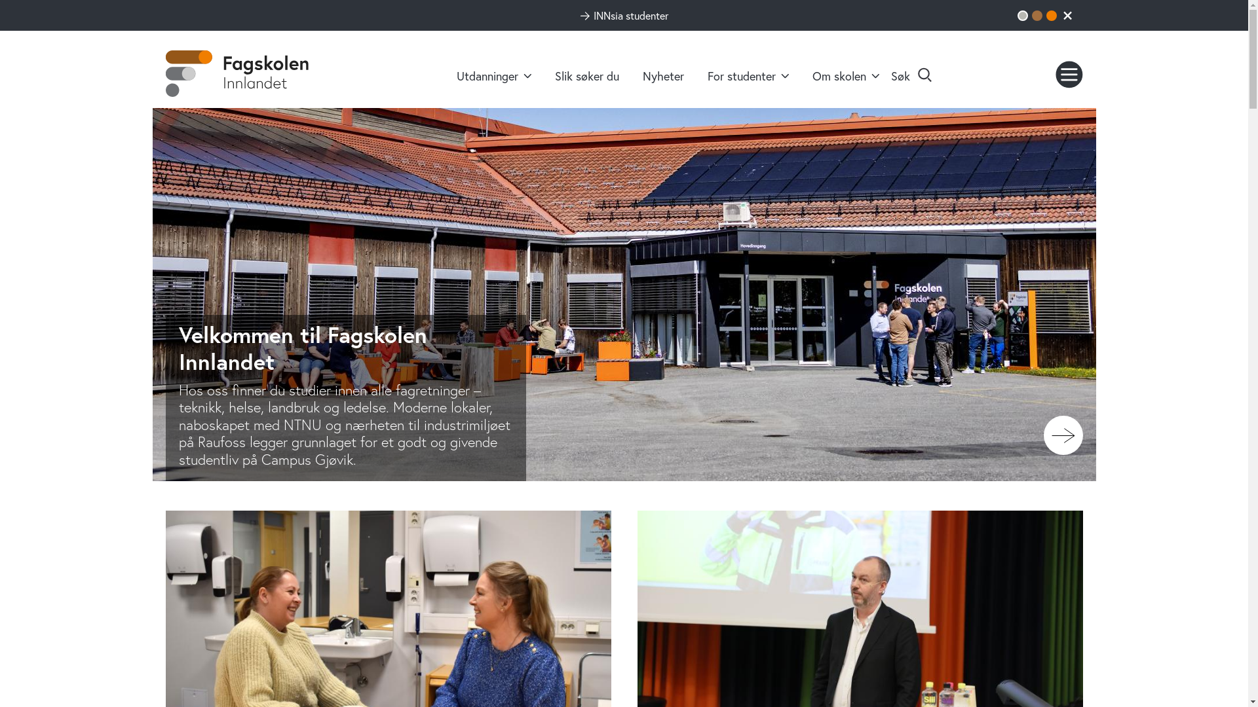 Image resolution: width=1258 pixels, height=707 pixels. Describe the element at coordinates (494, 76) in the screenshot. I see `Utdanninger` at that location.